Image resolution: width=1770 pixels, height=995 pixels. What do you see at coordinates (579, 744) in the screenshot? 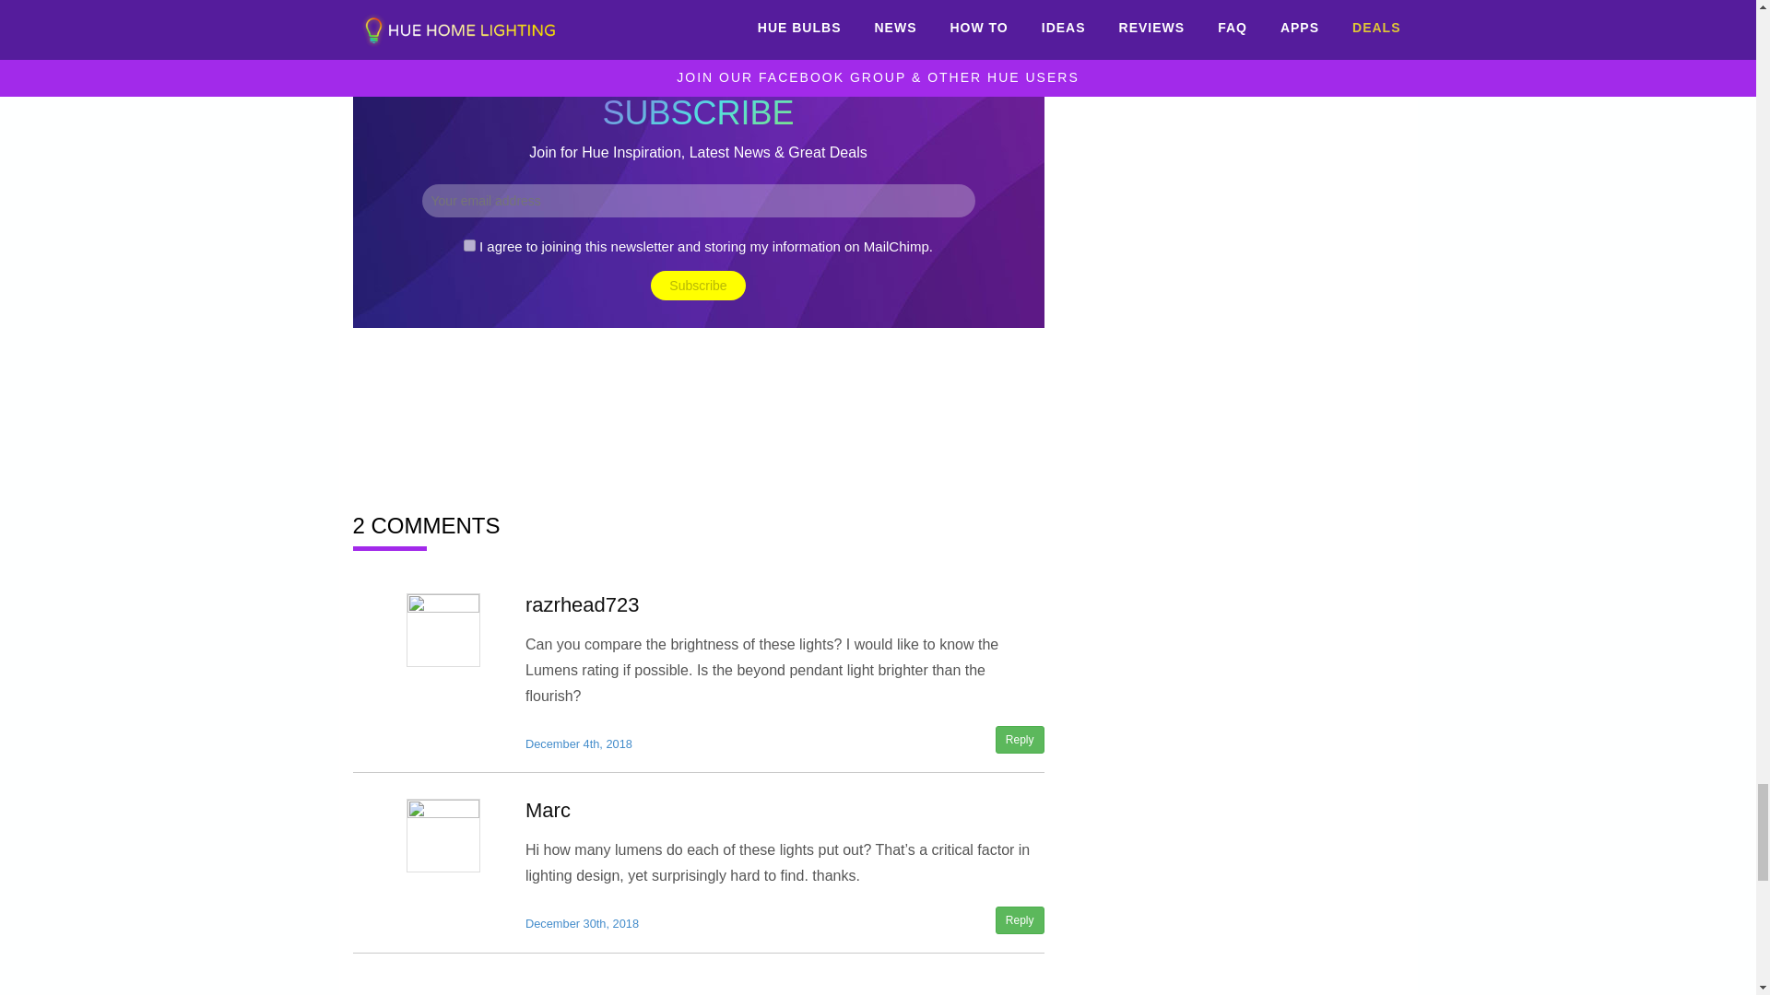
I see `December 4th, 2018` at bounding box center [579, 744].